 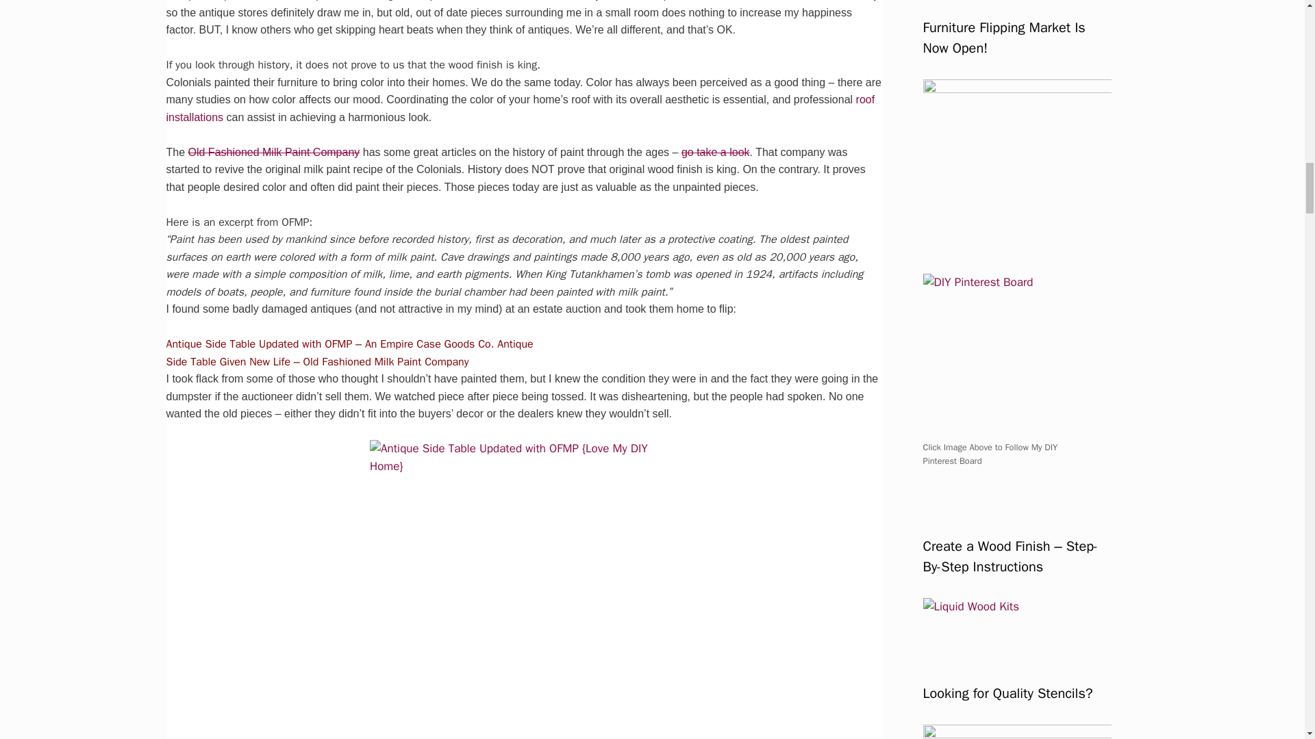 What do you see at coordinates (1005, 356) in the screenshot?
I see `Click Here to Follow My Pinterest DIY Board` at bounding box center [1005, 356].